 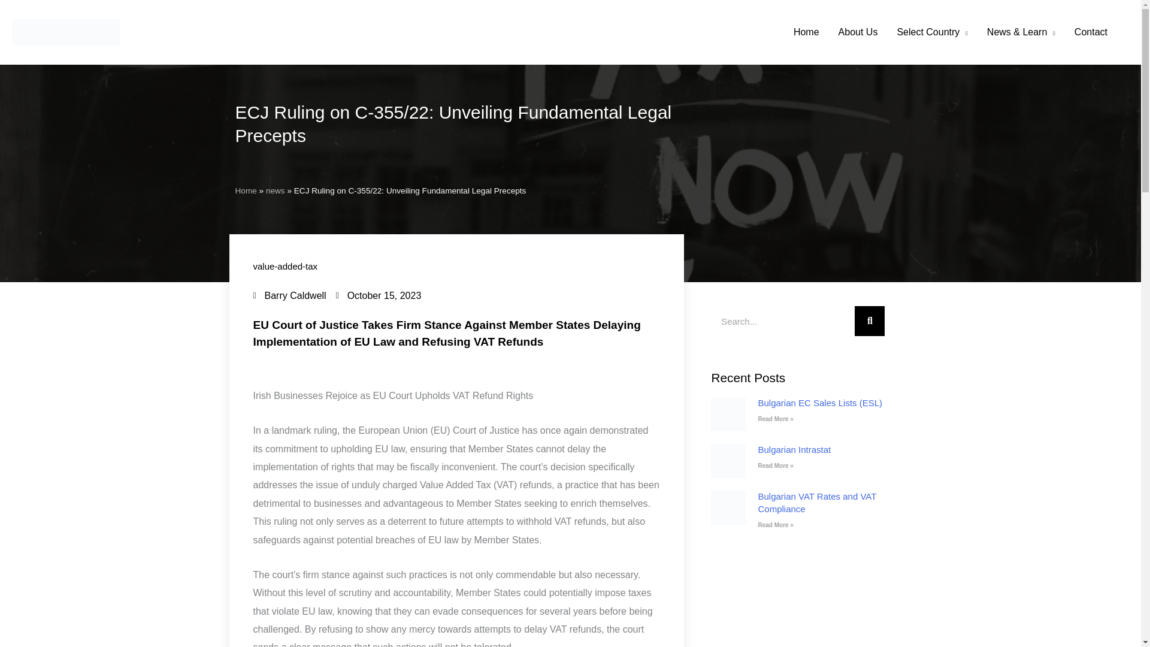 I want to click on Home, so click(x=806, y=32).